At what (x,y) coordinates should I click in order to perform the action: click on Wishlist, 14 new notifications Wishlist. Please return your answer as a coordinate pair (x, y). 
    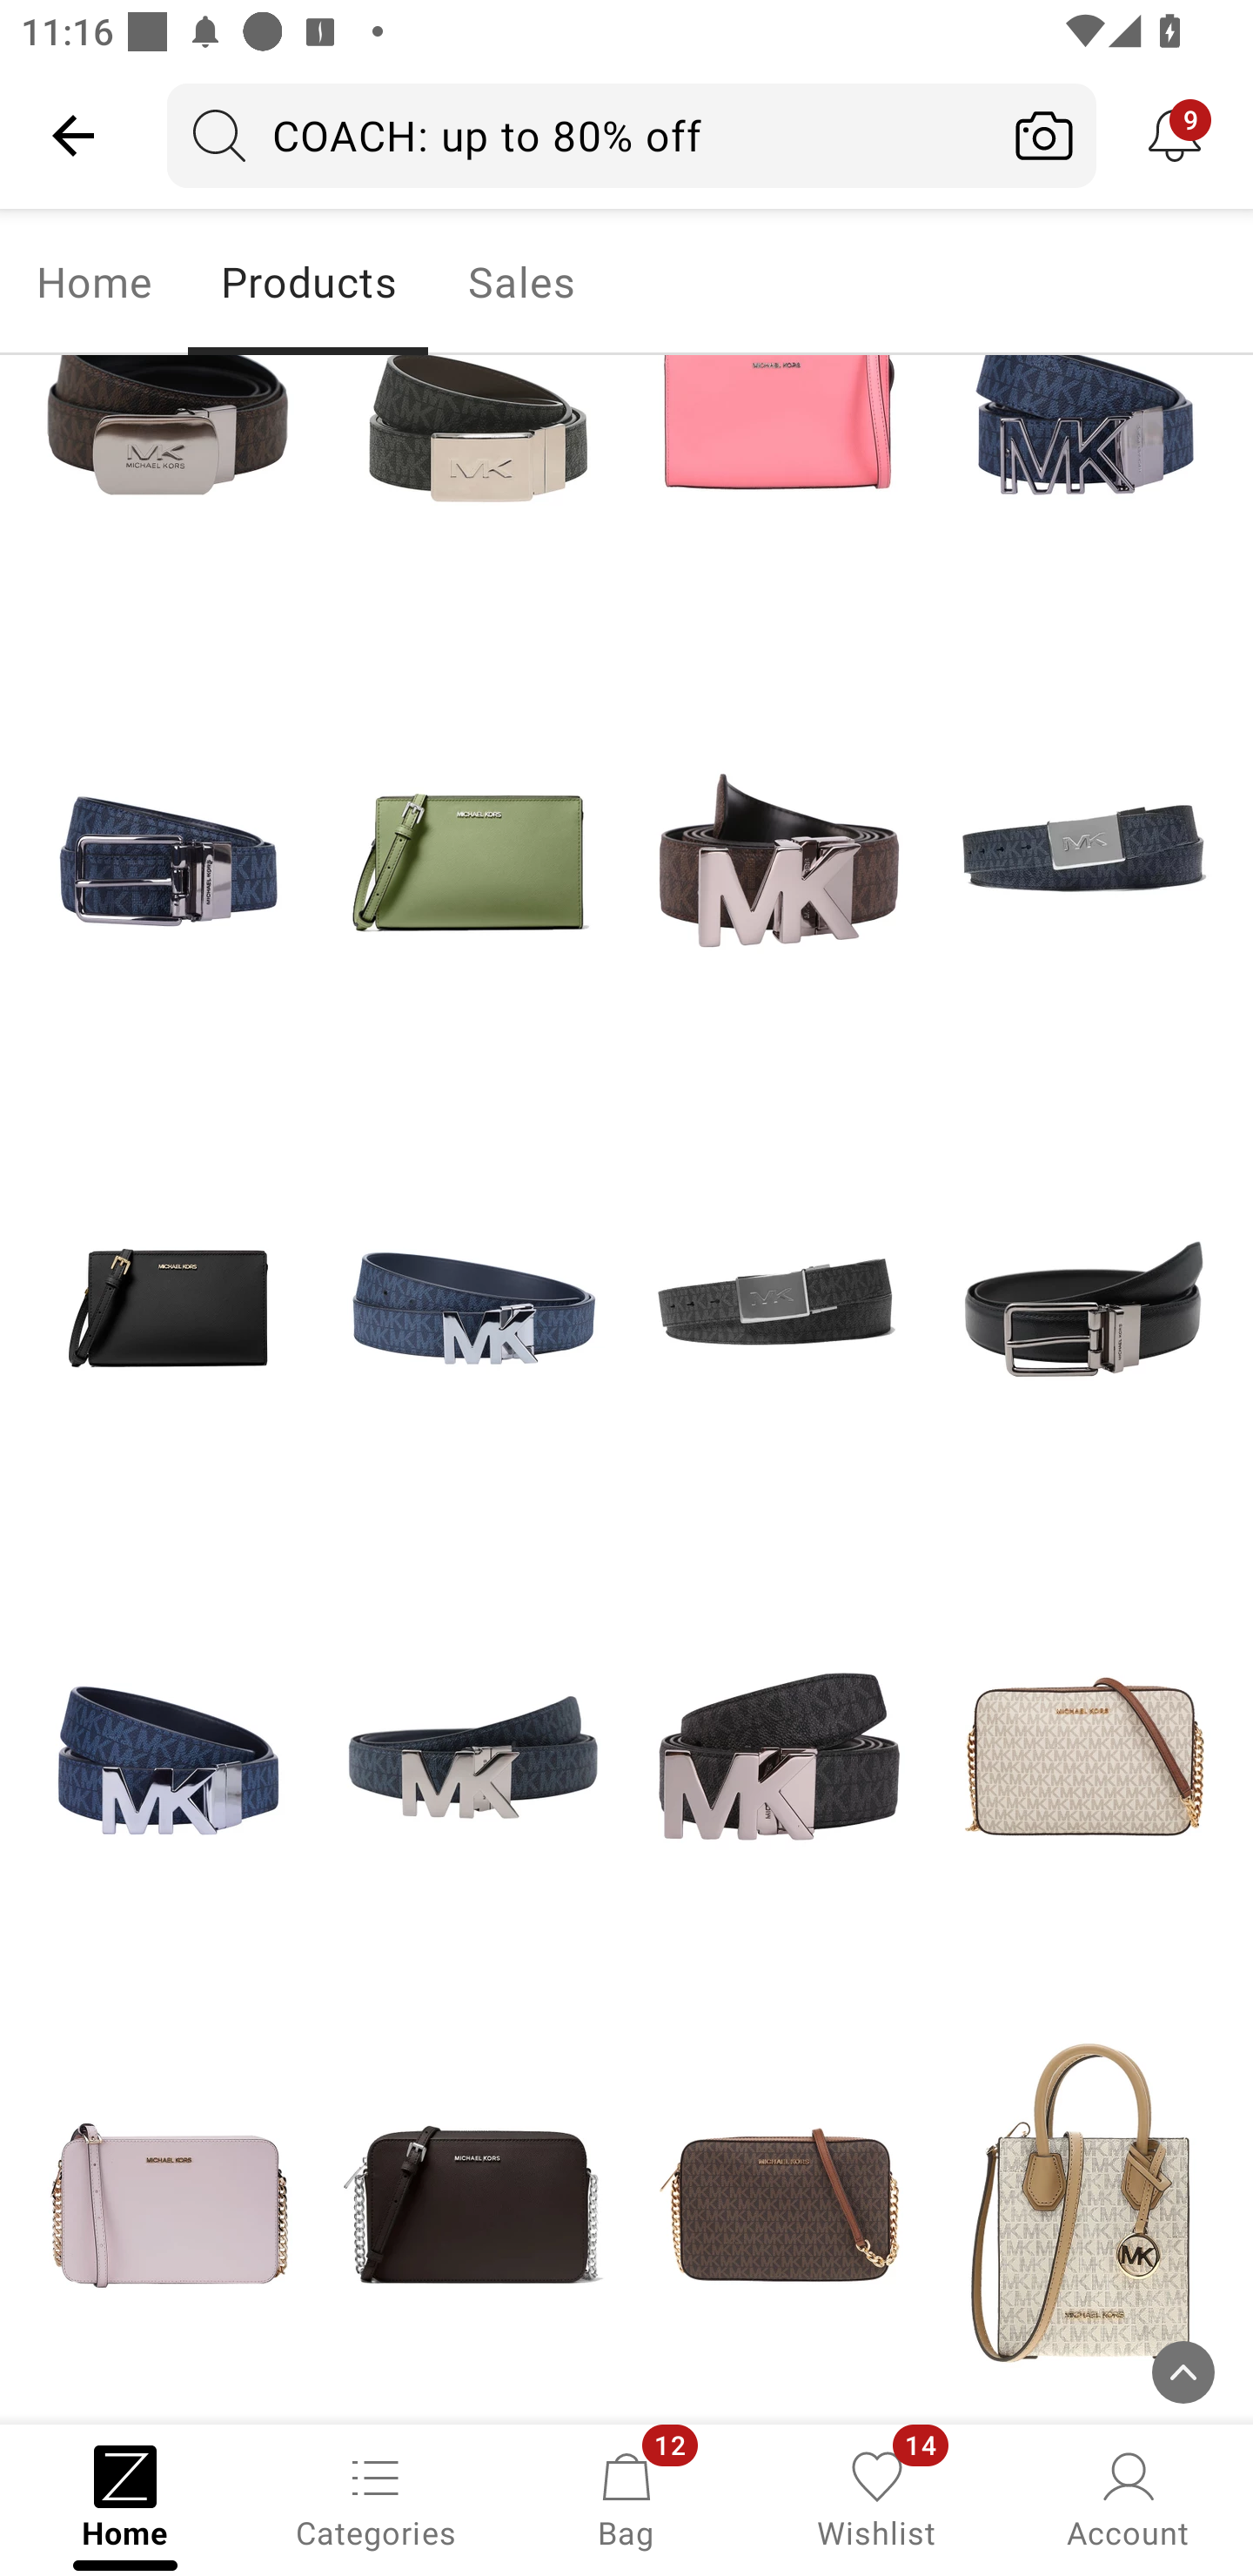
    Looking at the image, I should click on (877, 2498).